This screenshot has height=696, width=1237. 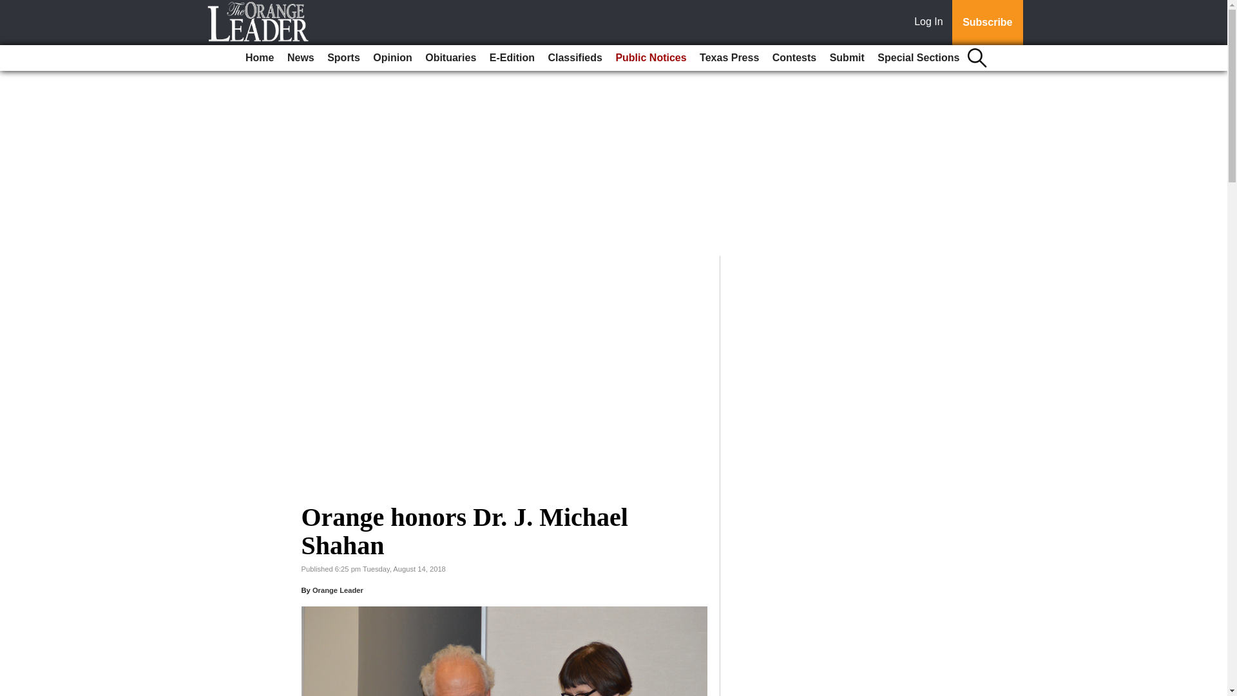 I want to click on Go, so click(x=12, y=8).